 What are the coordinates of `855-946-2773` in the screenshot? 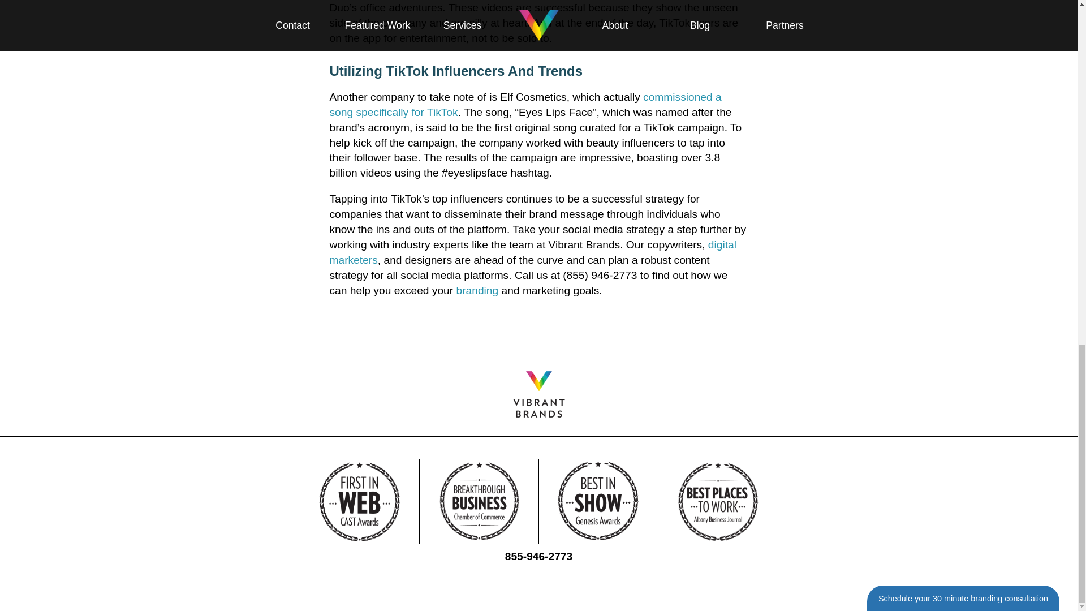 It's located at (538, 556).